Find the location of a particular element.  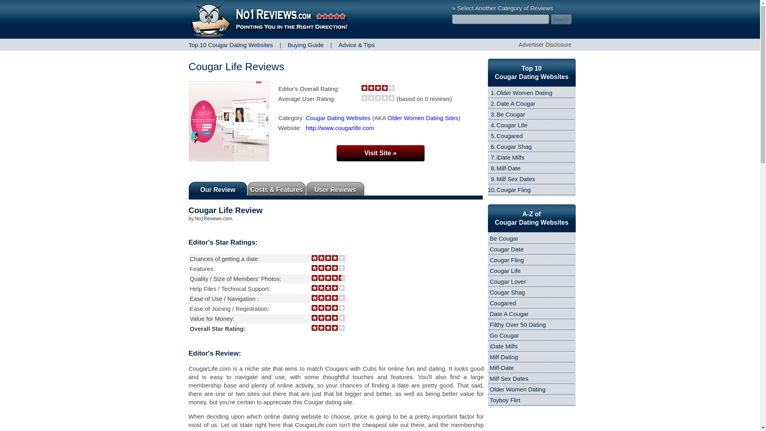

Cougar Date is located at coordinates (507, 249).